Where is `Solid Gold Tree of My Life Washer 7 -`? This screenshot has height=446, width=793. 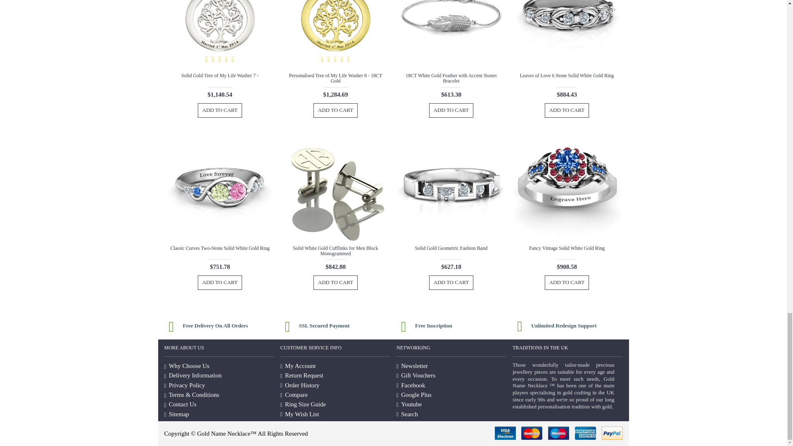
Solid Gold Tree of My Life Washer 7 - is located at coordinates (220, 35).